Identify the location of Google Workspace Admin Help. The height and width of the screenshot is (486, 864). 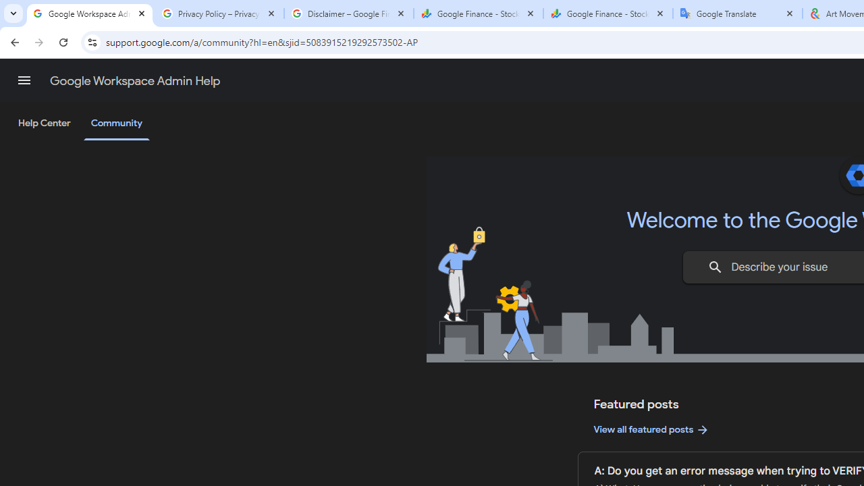
(135, 81).